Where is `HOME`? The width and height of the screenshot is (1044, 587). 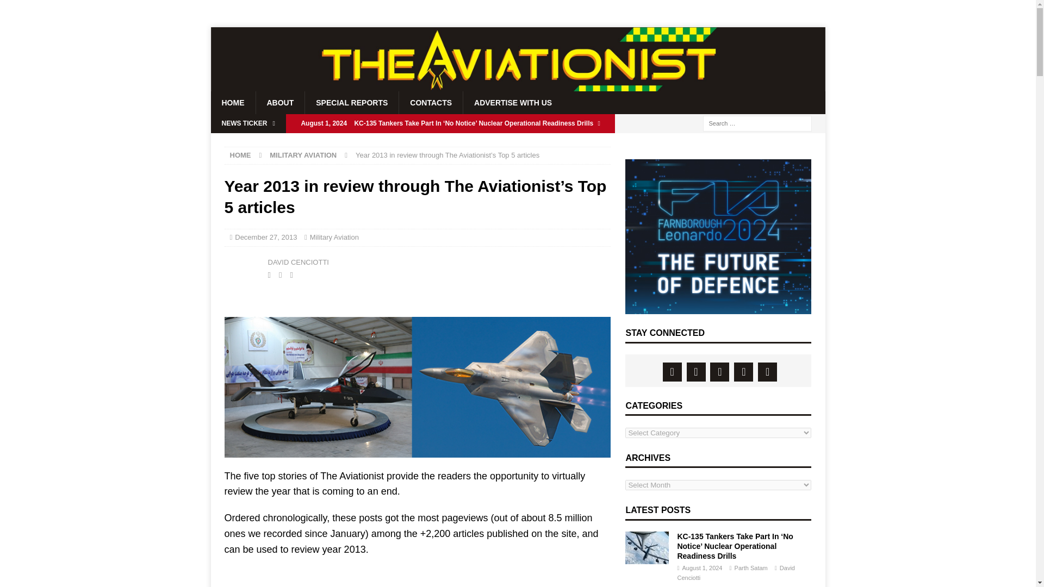
HOME is located at coordinates (233, 102).